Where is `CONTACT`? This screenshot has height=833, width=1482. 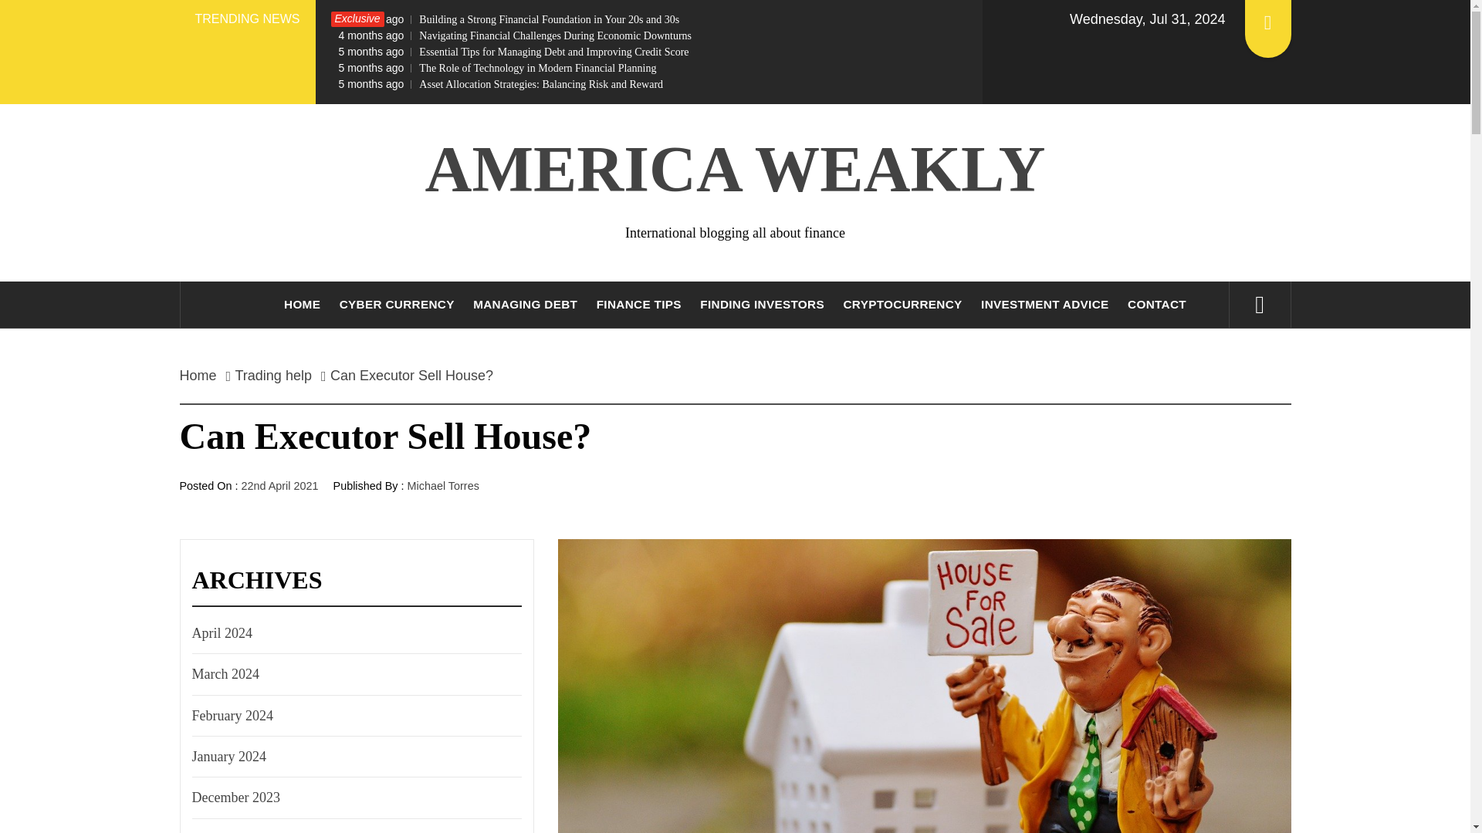 CONTACT is located at coordinates (1157, 305).